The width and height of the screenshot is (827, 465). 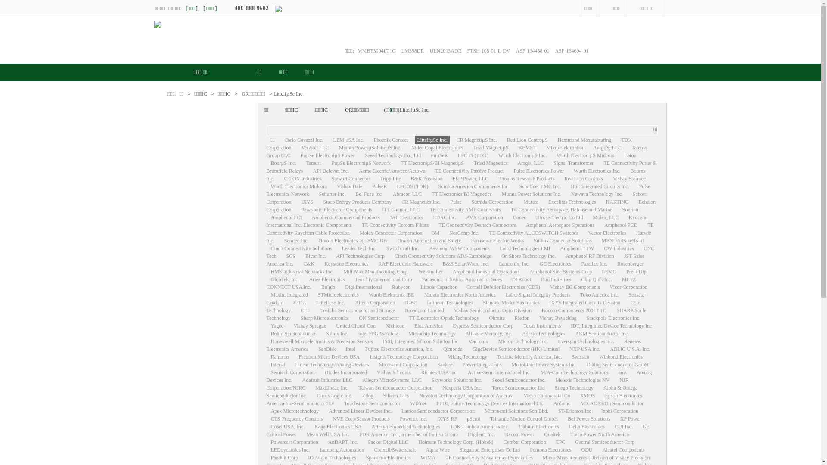 I want to click on Dialog Semiconductor GmbH, so click(x=618, y=365).